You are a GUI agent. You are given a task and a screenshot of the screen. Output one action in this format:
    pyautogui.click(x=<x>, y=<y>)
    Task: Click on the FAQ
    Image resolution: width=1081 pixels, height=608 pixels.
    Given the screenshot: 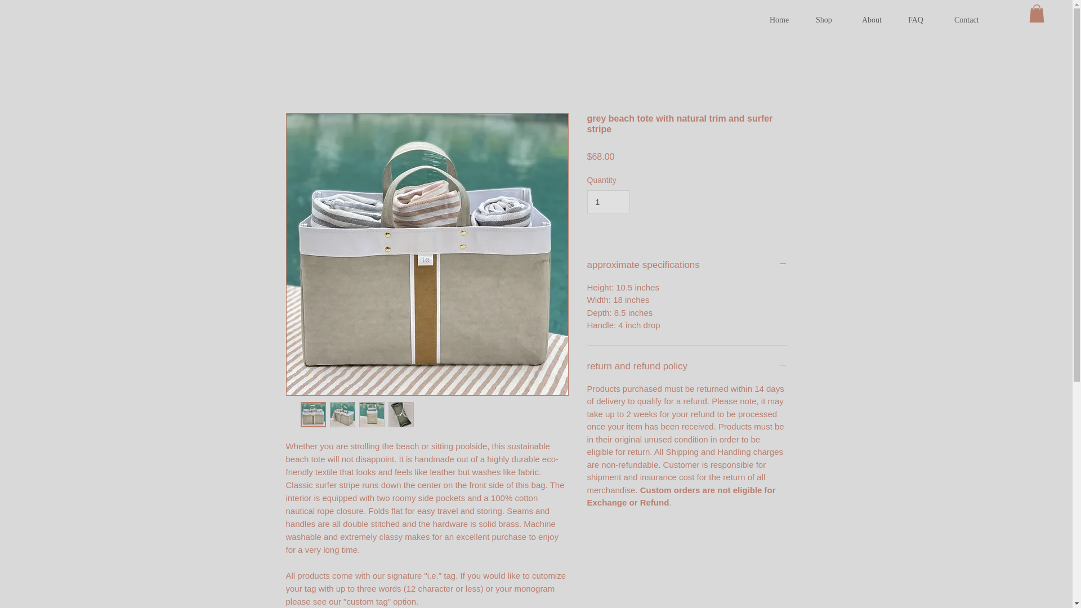 What is the action you would take?
    pyautogui.click(x=922, y=20)
    